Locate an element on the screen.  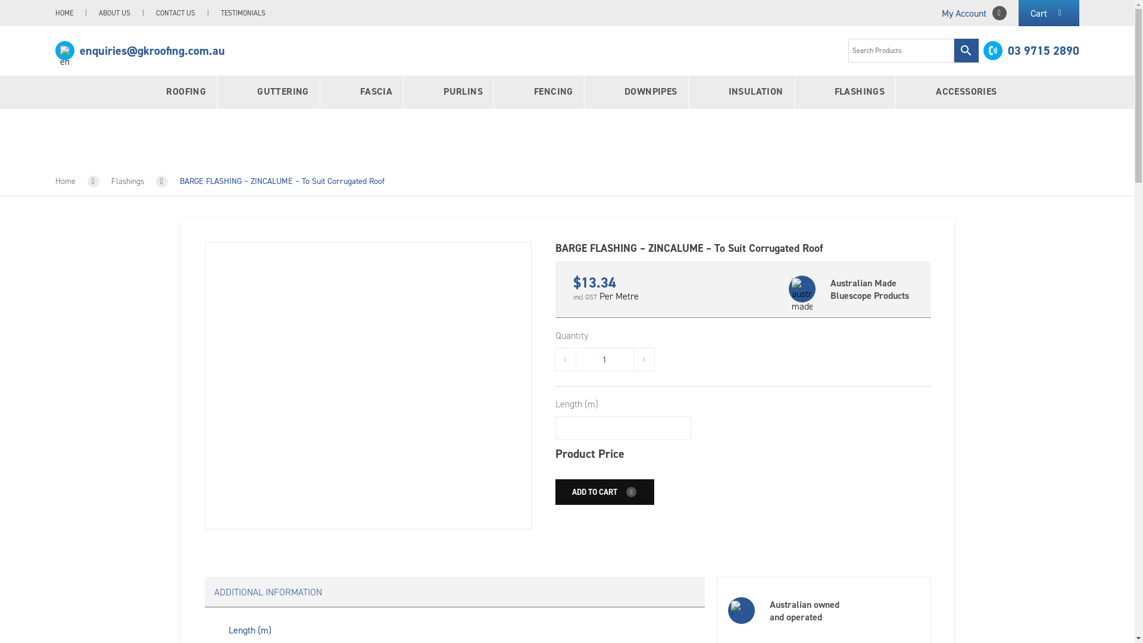
FENCING is located at coordinates (539, 92).